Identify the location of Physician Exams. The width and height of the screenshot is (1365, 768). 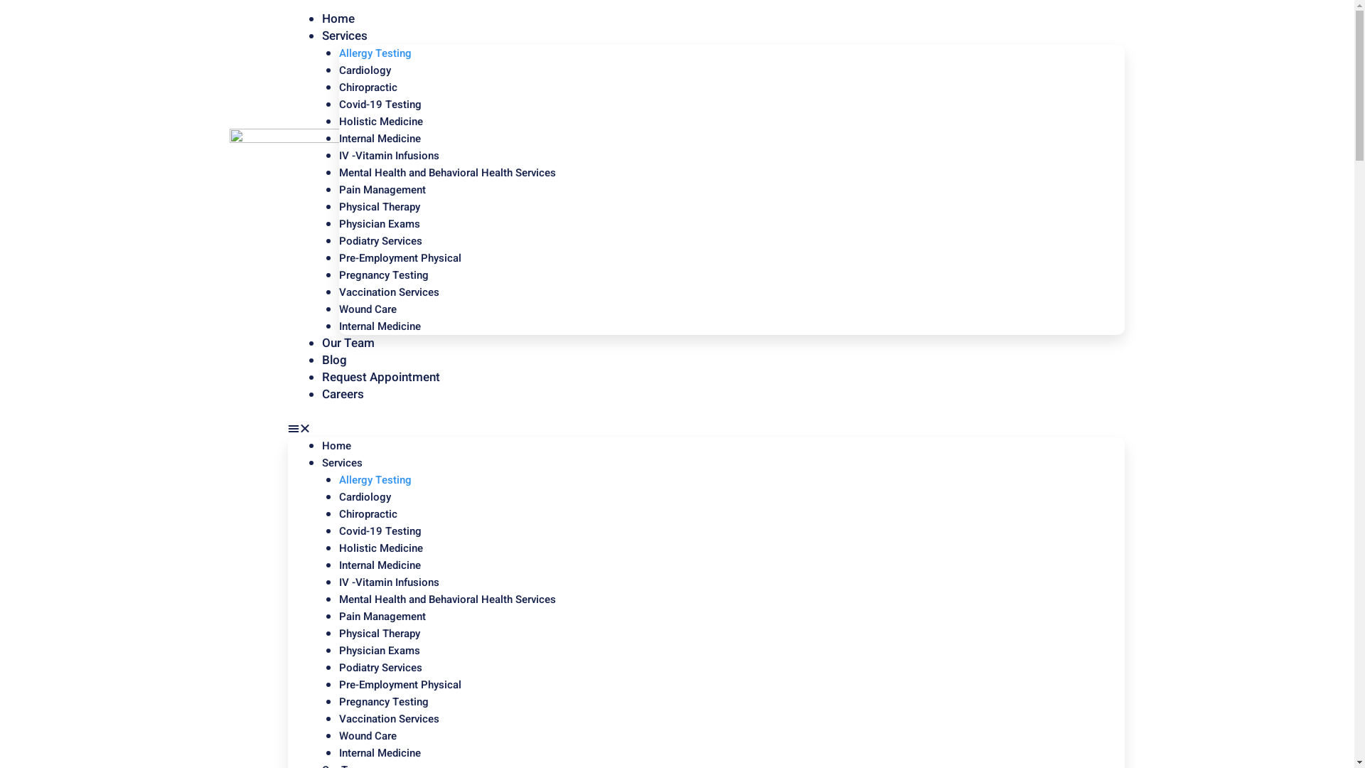
(380, 651).